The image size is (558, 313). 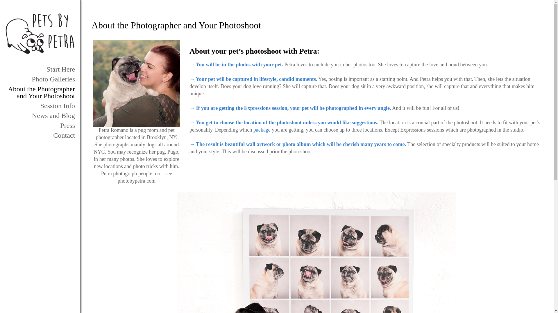 I want to click on Start Here, so click(x=40, y=69).